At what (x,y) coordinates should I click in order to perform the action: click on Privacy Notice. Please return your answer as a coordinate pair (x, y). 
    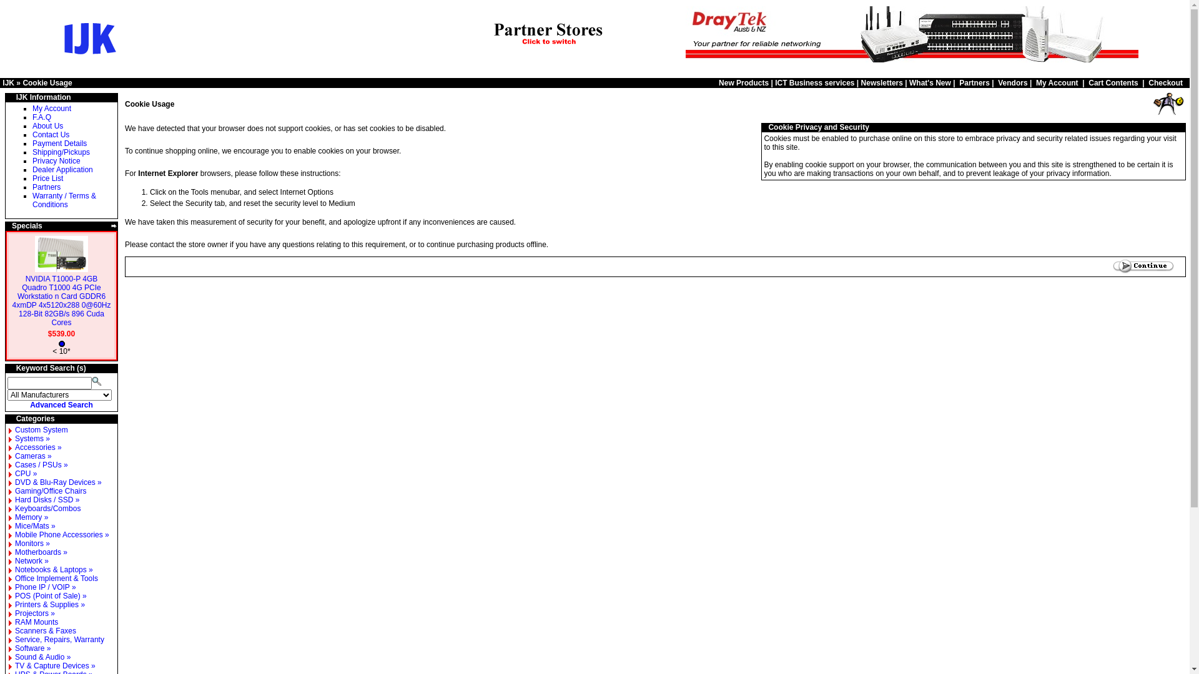
    Looking at the image, I should click on (56, 161).